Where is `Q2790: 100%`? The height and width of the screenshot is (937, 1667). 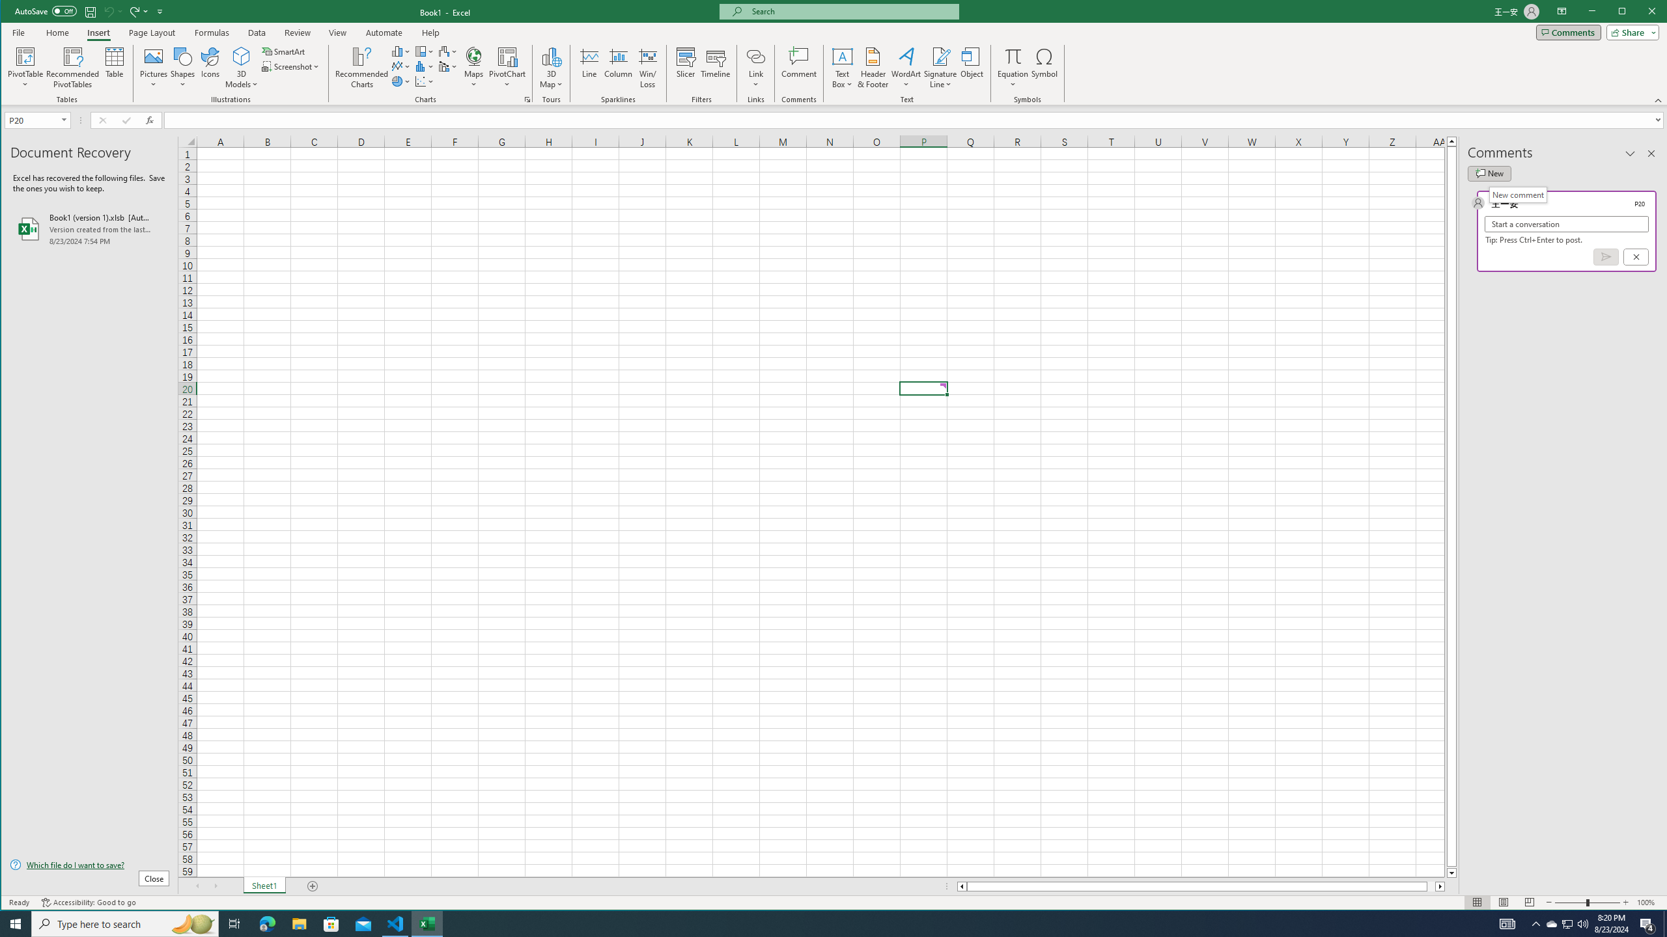
Q2790: 100% is located at coordinates (1582, 924).